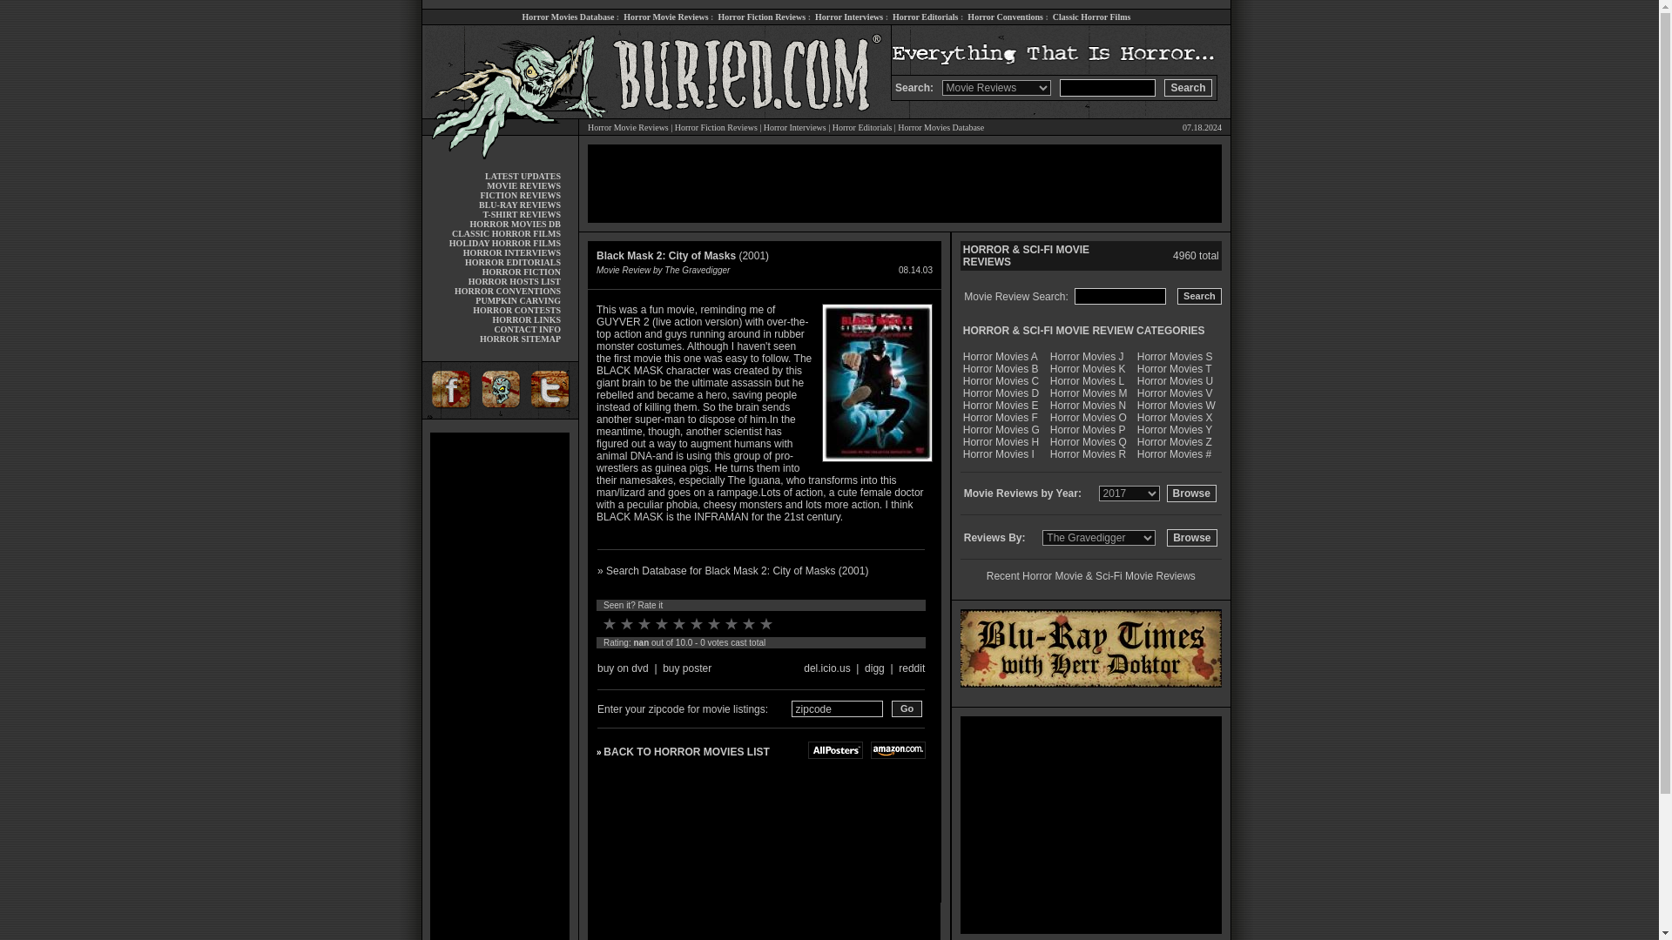 This screenshot has height=940, width=1672. I want to click on Horror movies, reviews and more at buried.com, so click(735, 50).